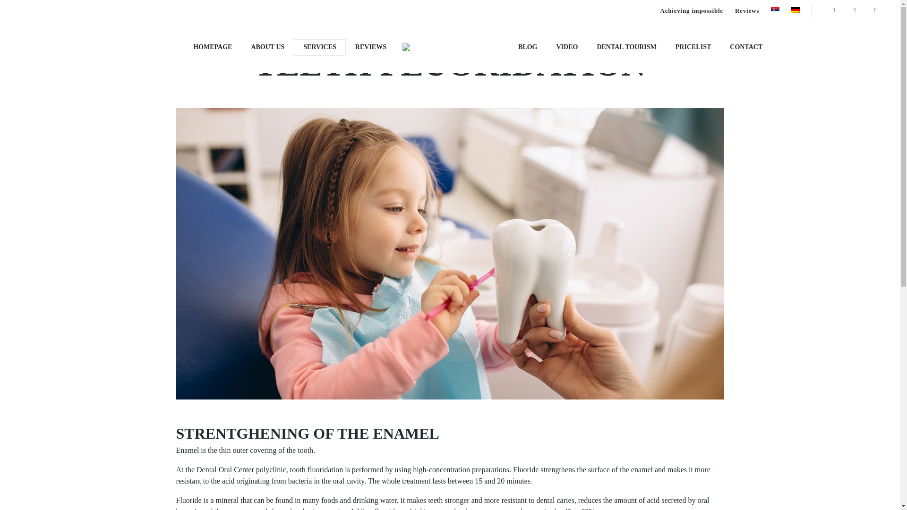 The height and width of the screenshot is (510, 907). What do you see at coordinates (319, 47) in the screenshot?
I see `SERVICES` at bounding box center [319, 47].